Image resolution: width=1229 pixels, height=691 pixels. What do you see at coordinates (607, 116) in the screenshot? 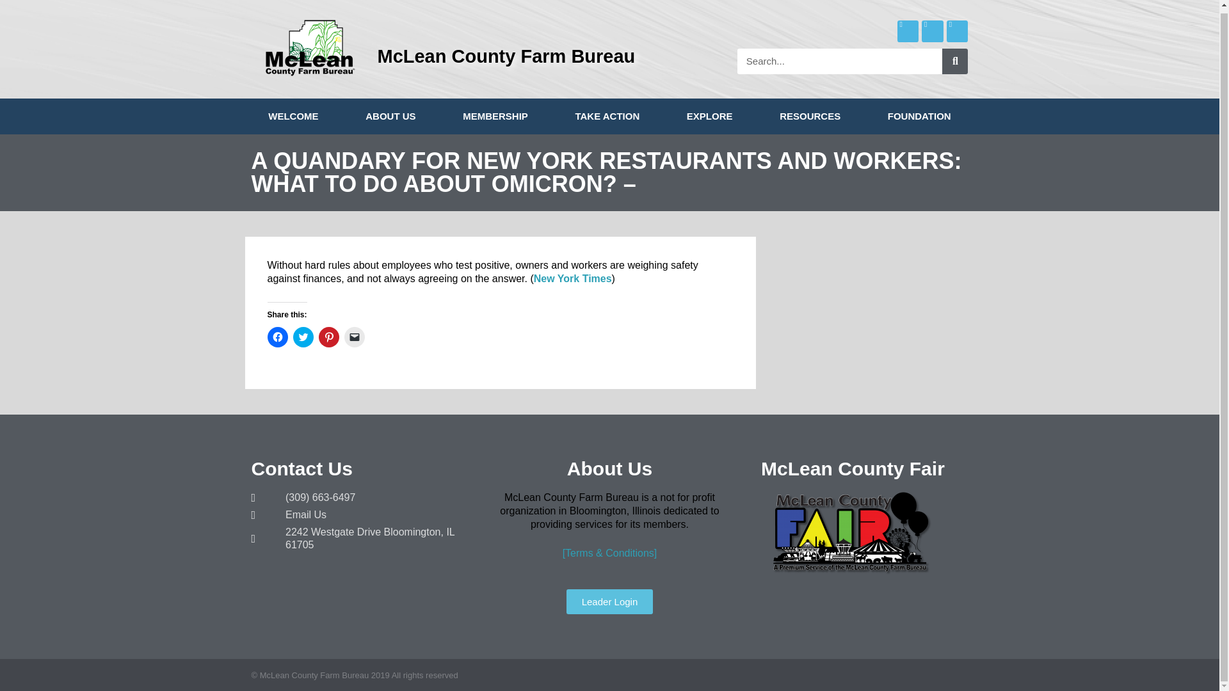
I see `TAKE ACTION` at bounding box center [607, 116].